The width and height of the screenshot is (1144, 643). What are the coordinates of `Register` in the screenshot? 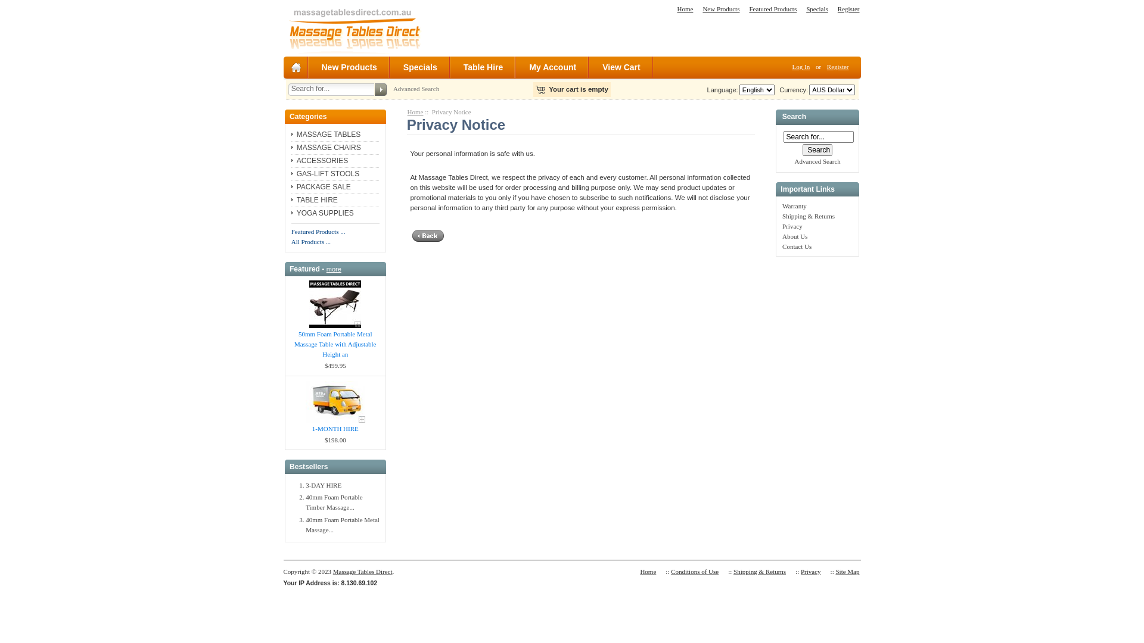 It's located at (838, 67).